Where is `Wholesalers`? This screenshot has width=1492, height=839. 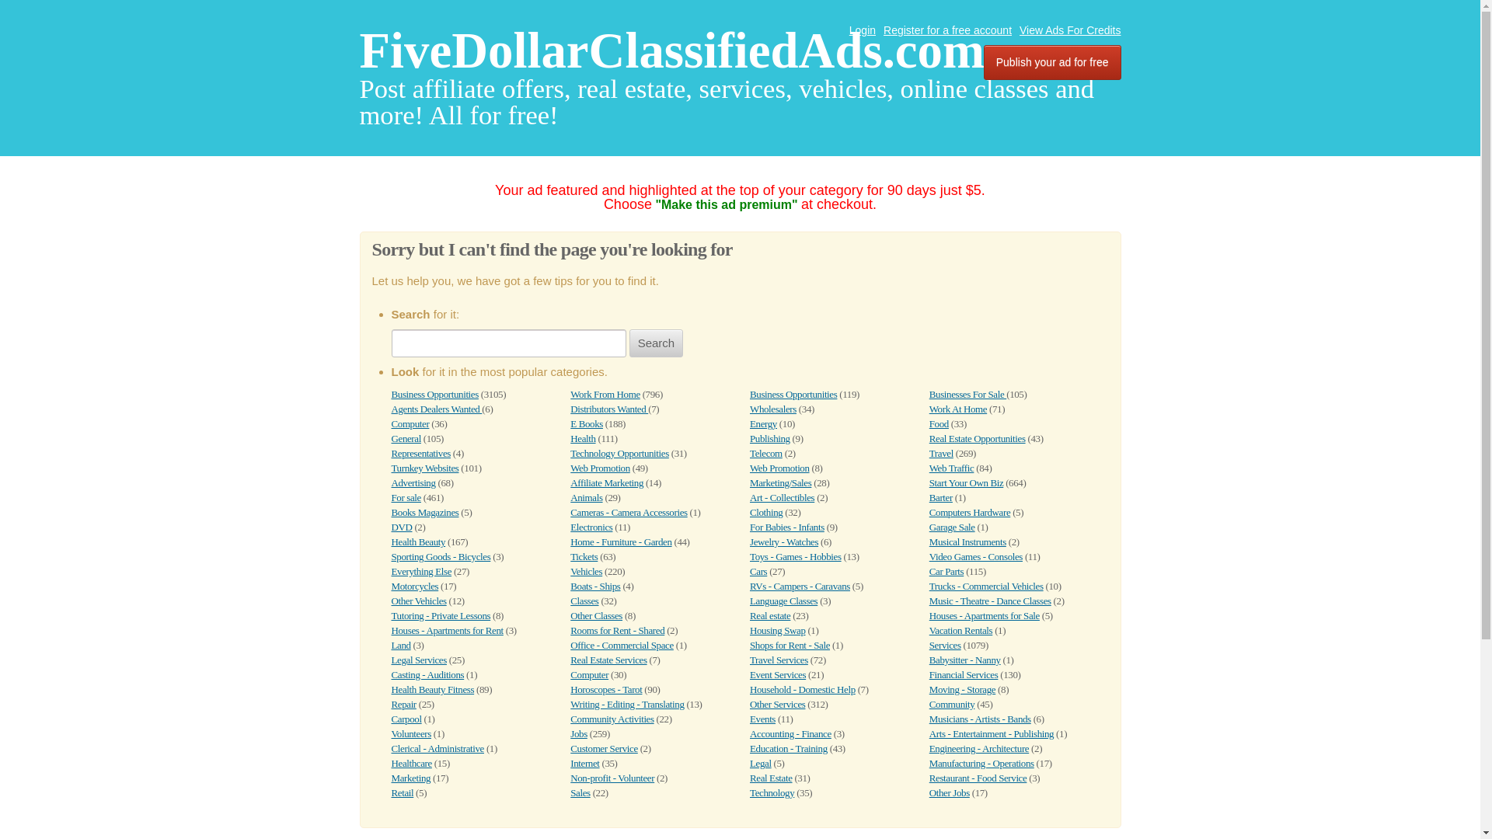 Wholesalers is located at coordinates (773, 409).